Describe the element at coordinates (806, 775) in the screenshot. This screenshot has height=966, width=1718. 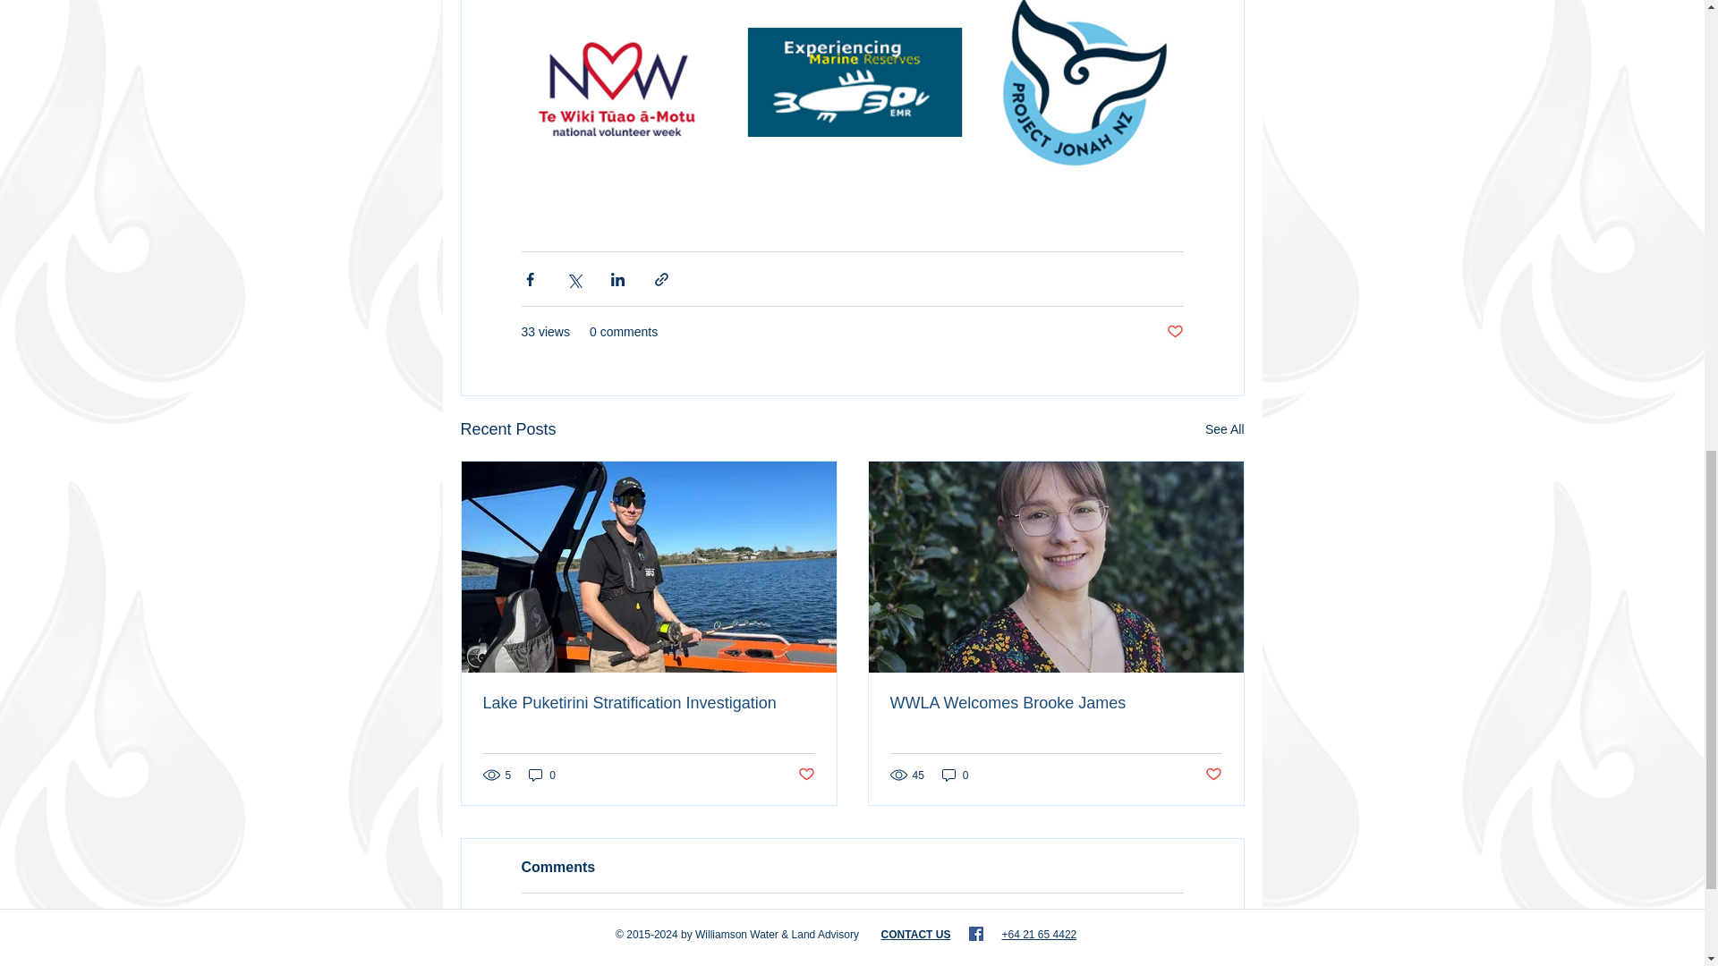
I see `Post not marked as liked` at that location.